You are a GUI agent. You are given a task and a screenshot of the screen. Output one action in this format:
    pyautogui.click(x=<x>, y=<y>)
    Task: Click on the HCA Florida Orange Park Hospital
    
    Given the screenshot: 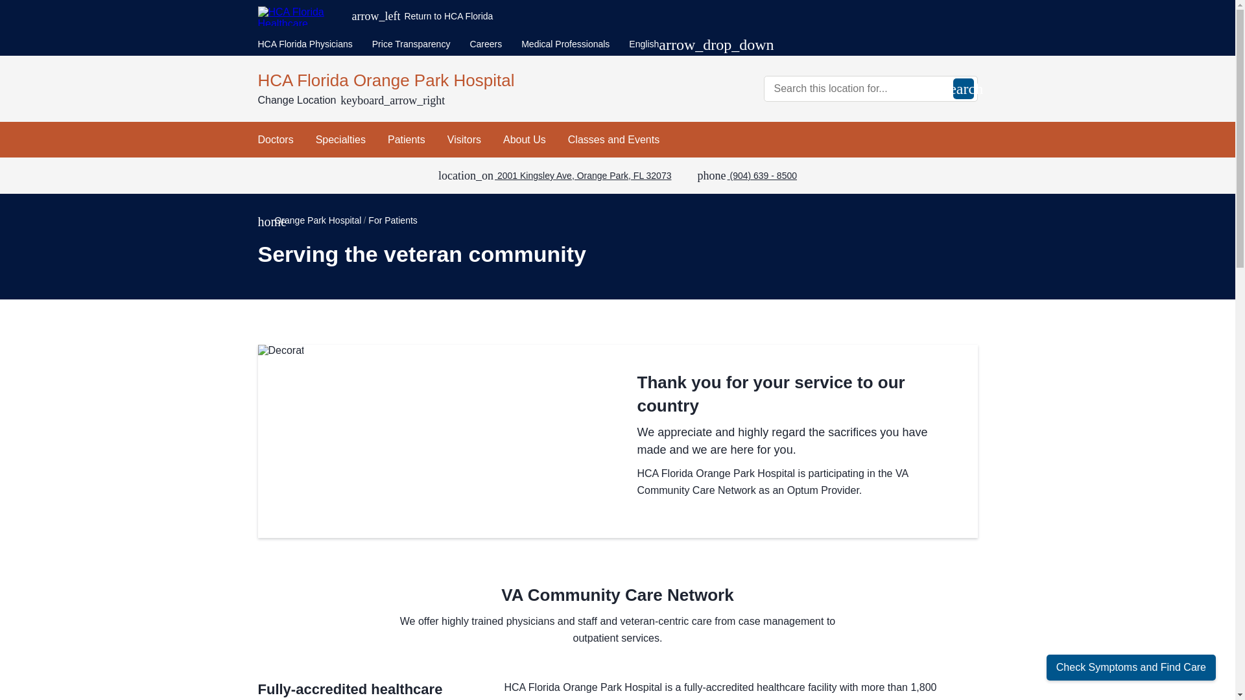 What is the action you would take?
    pyautogui.click(x=433, y=80)
    